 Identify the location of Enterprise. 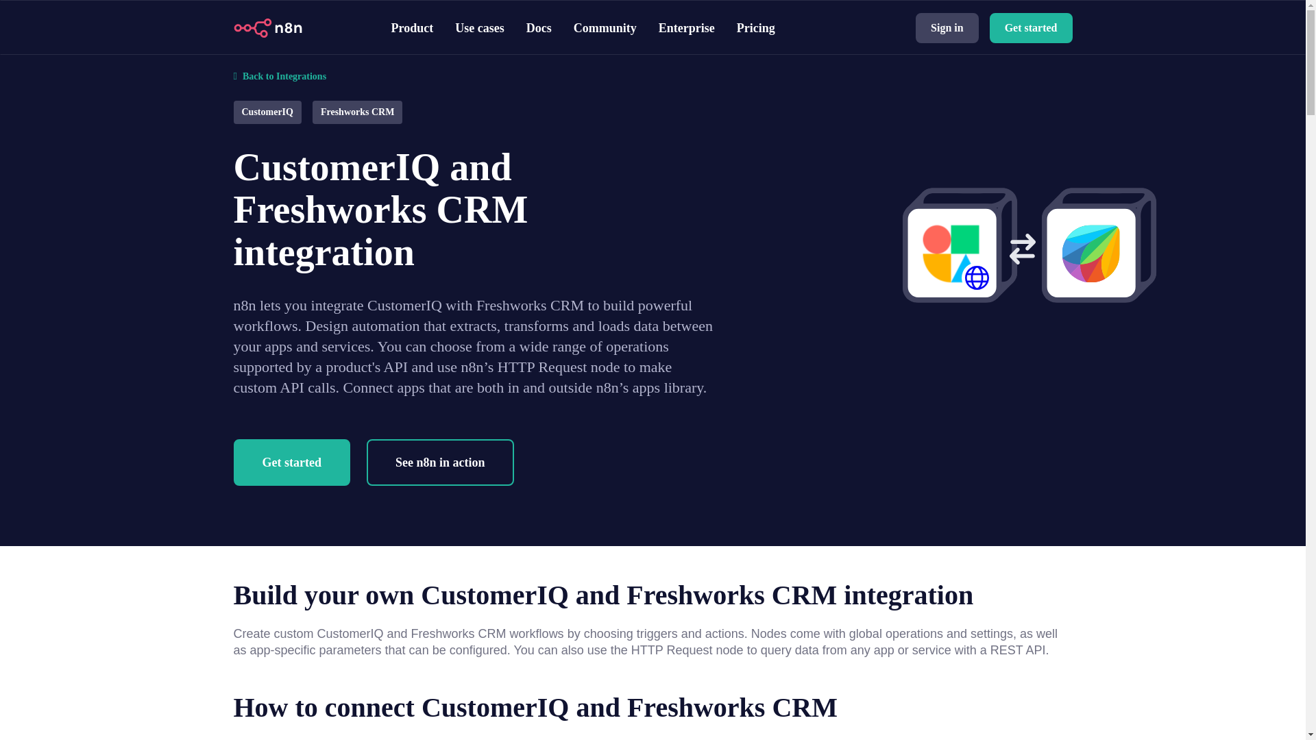
(687, 27).